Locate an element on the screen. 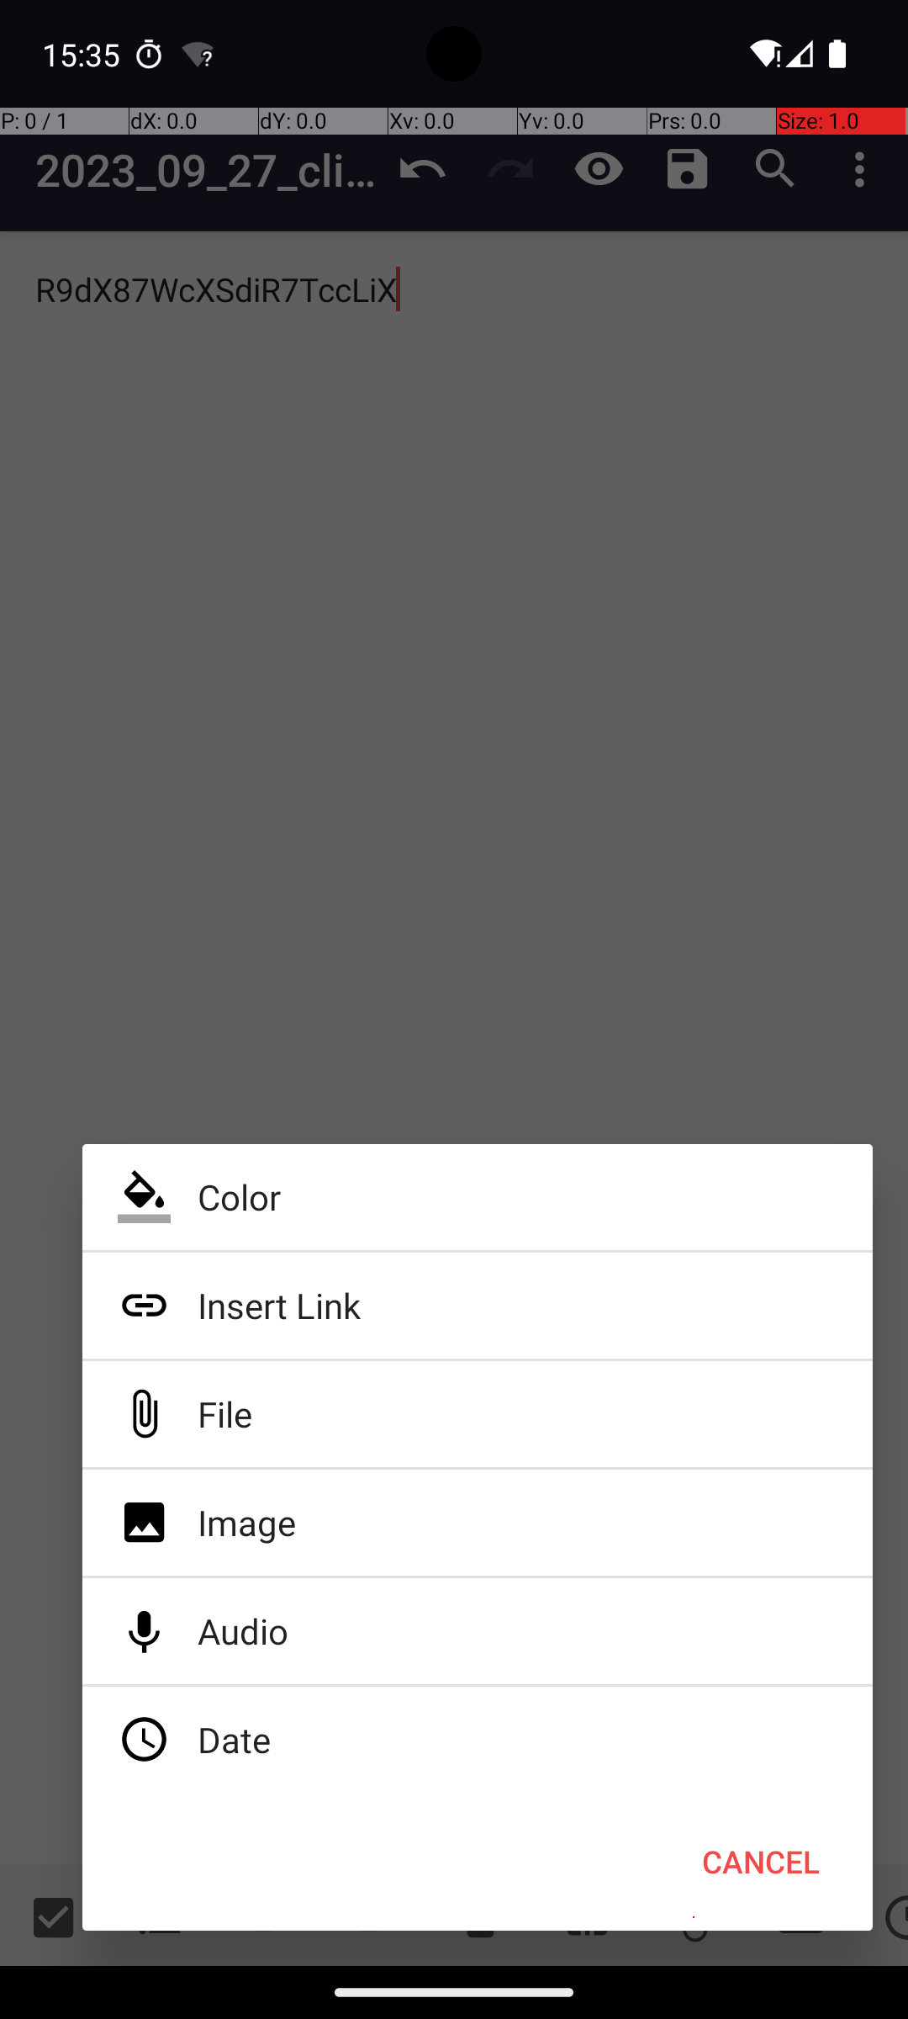 Image resolution: width=908 pixels, height=2019 pixels. Android System notification: AndroidWifi has limited connectivity is located at coordinates (198, 54).